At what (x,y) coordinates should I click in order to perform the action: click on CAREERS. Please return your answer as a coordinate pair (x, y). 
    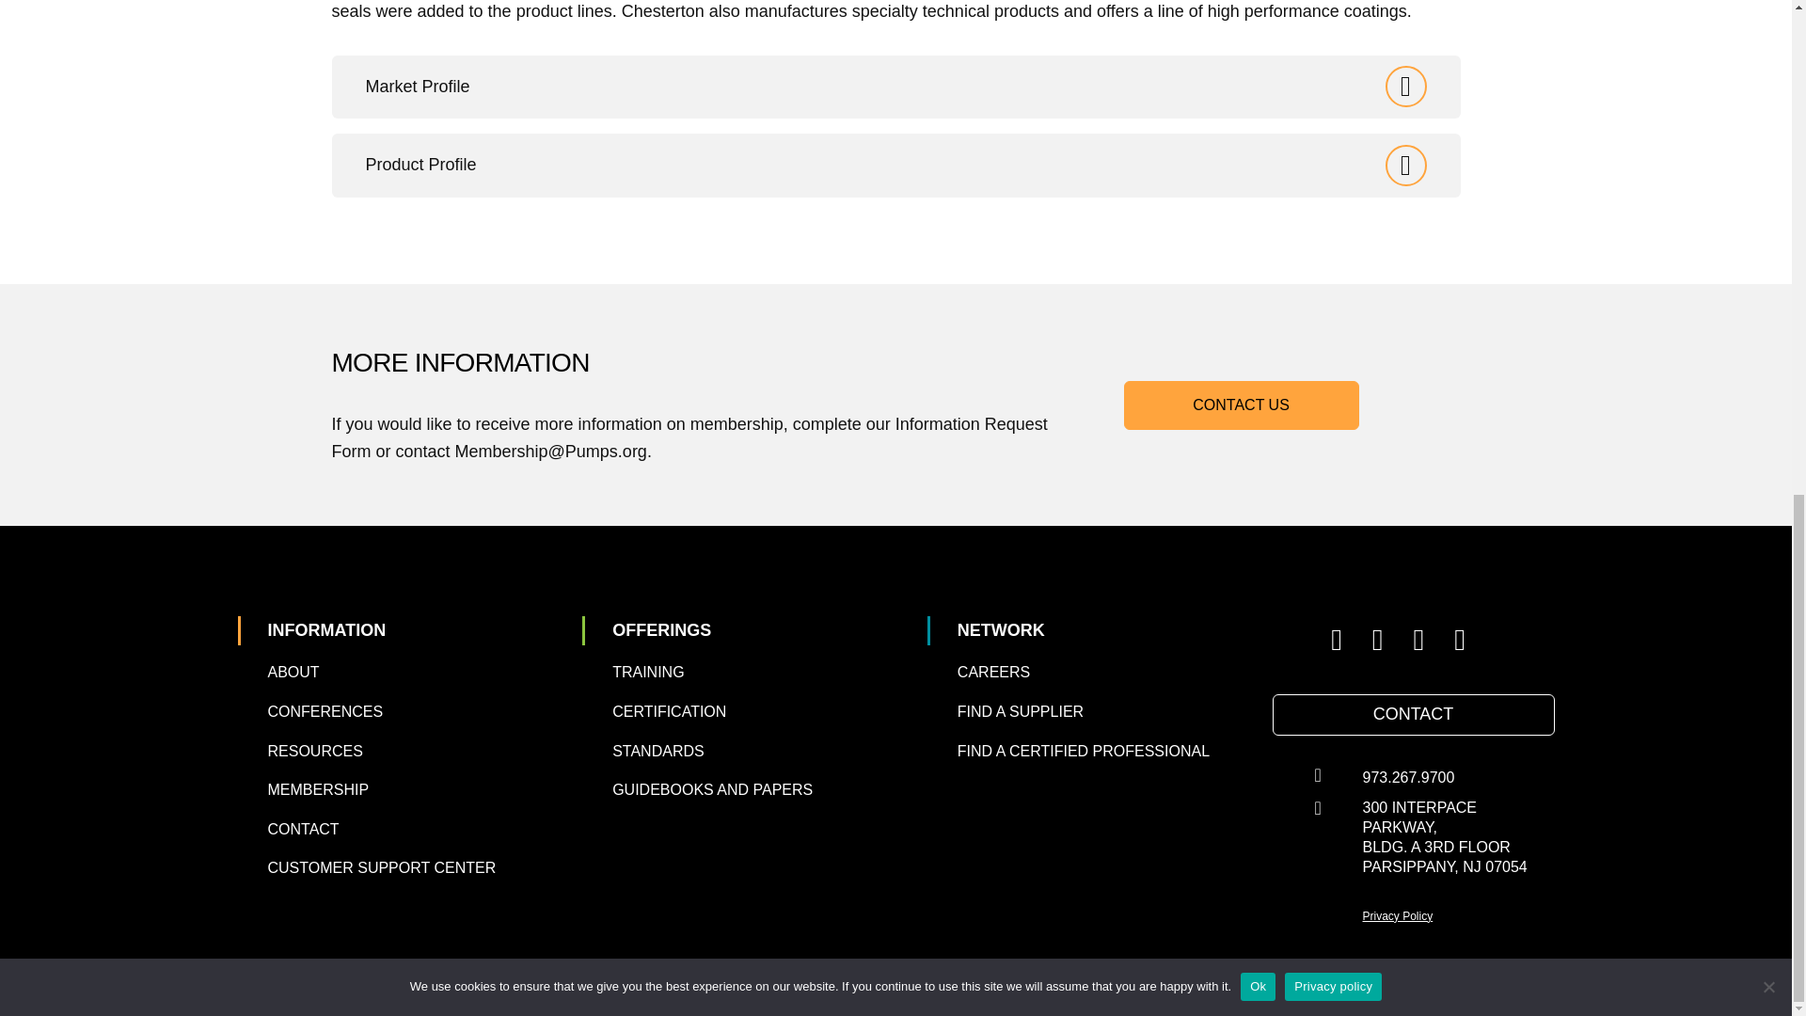
    Looking at the image, I should click on (993, 672).